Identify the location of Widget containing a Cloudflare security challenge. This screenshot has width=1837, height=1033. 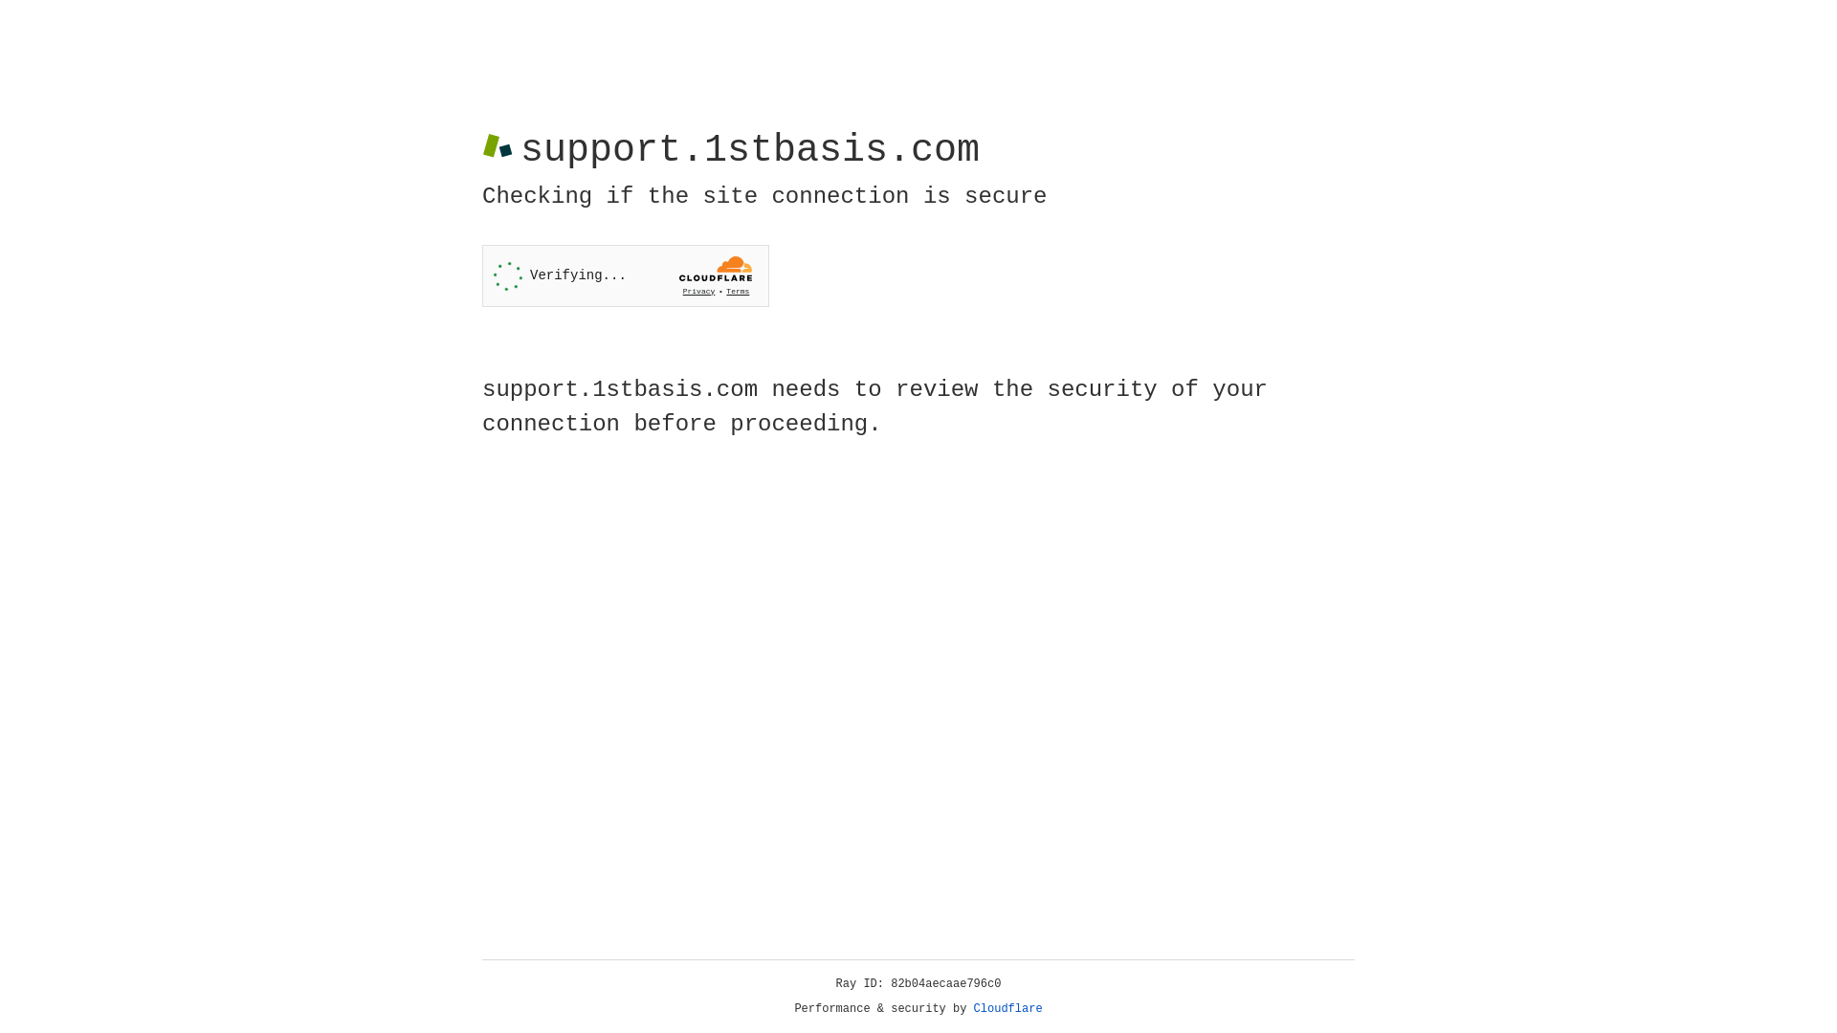
(626, 275).